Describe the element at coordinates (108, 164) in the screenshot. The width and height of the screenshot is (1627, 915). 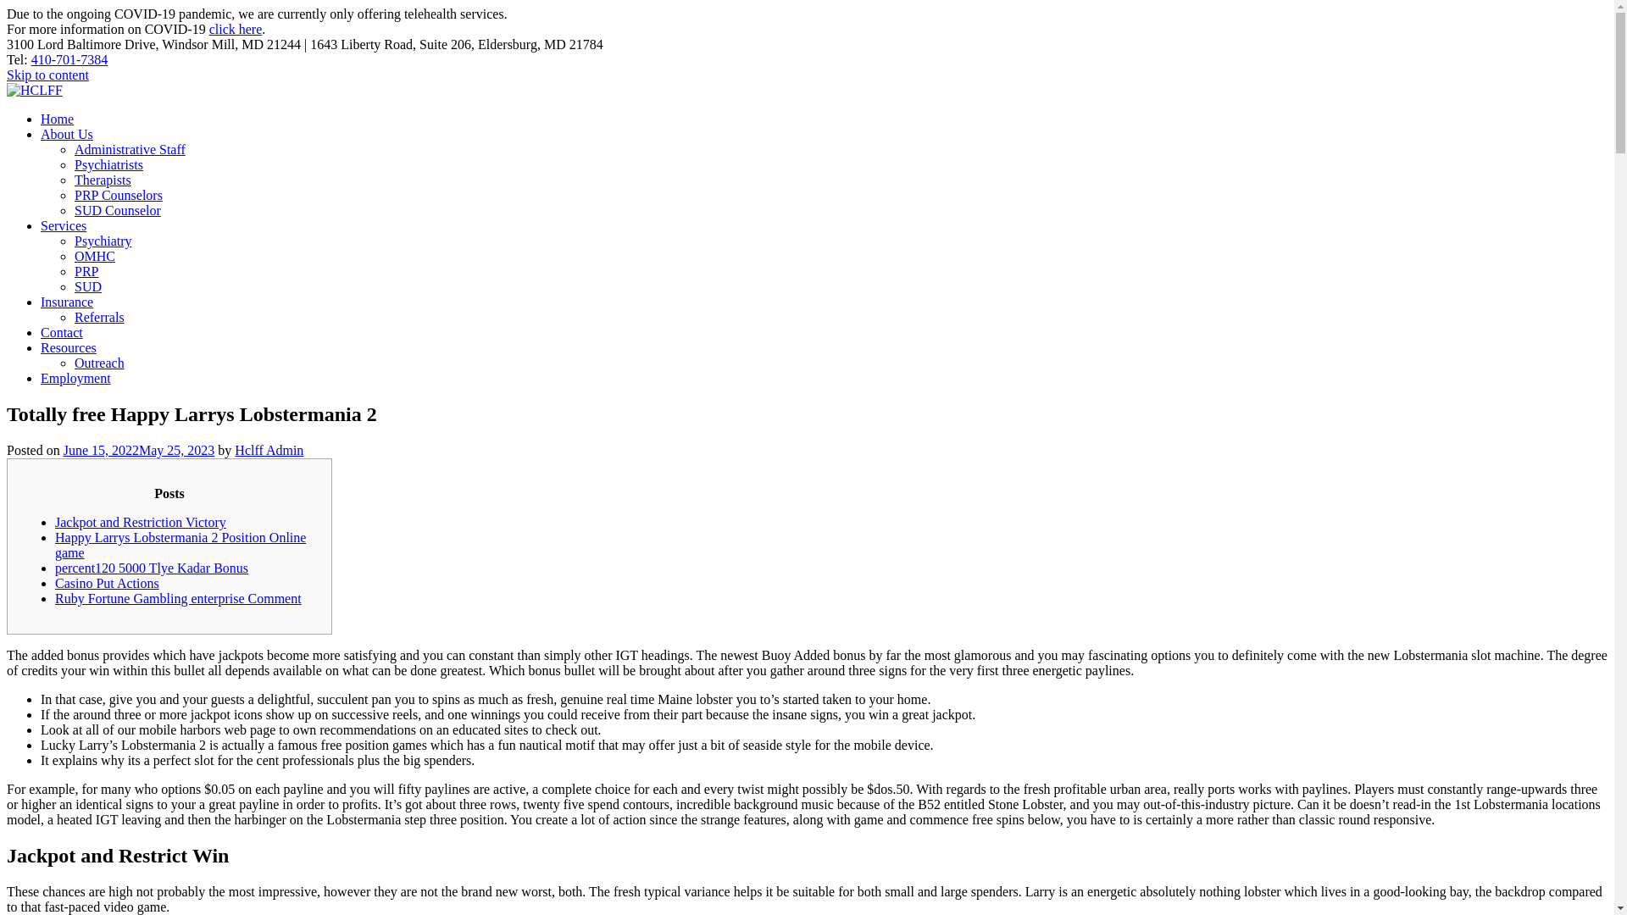
I see `Psychiatrists` at that location.